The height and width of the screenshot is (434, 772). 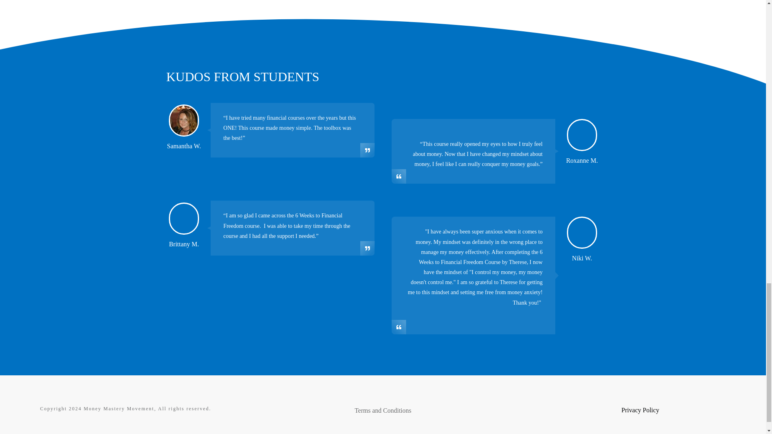 I want to click on Privacy Policy, so click(x=640, y=410).